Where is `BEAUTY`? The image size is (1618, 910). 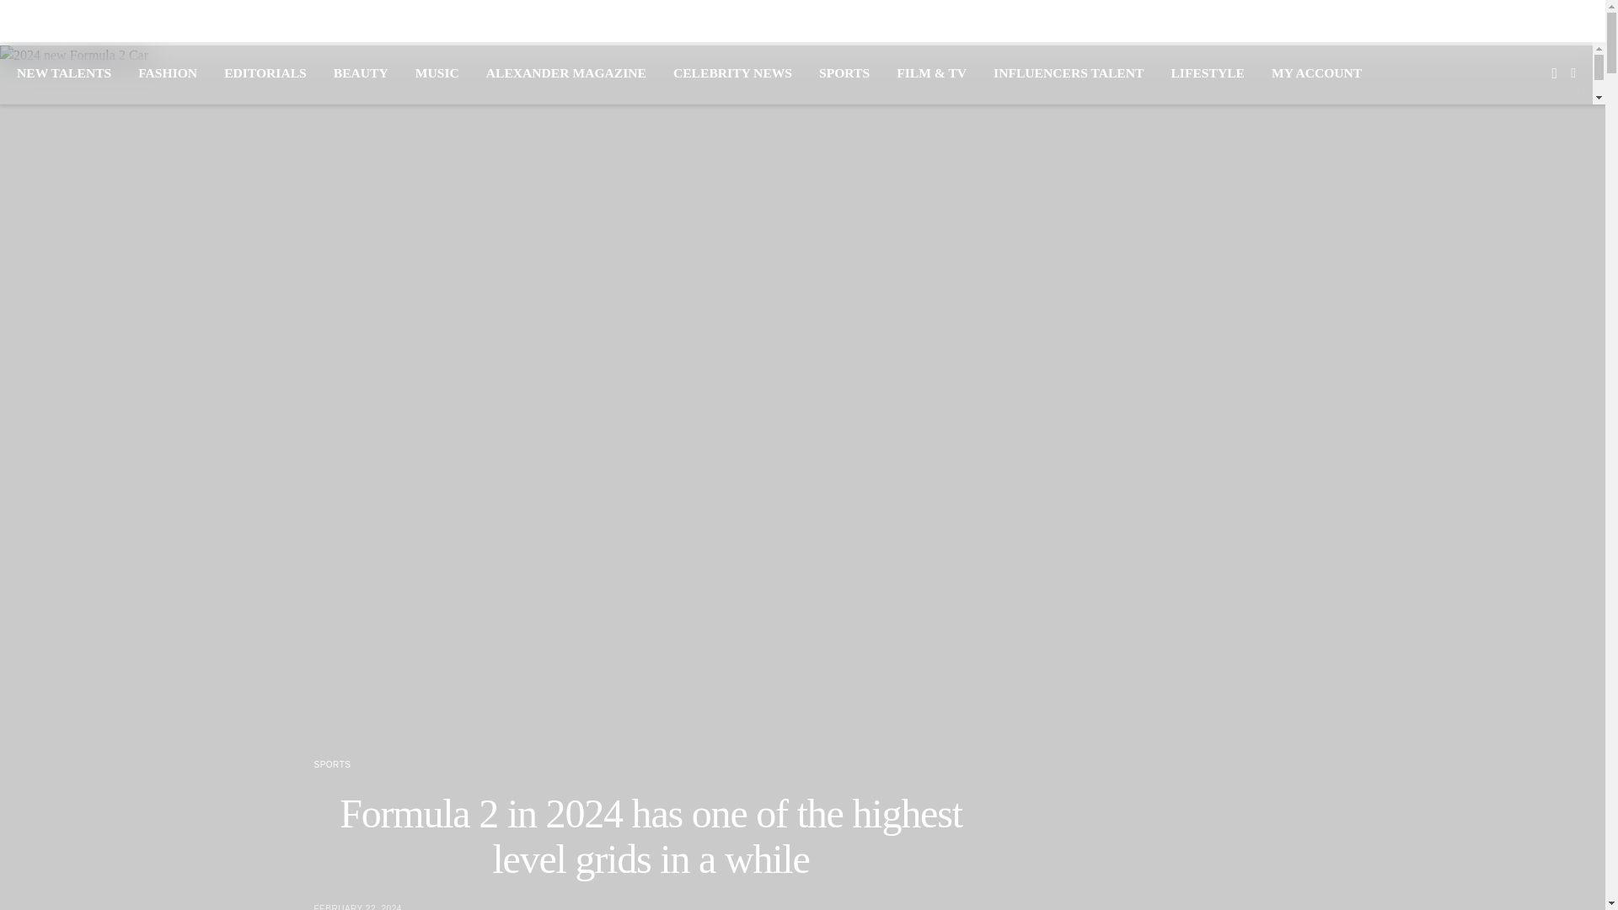
BEAUTY is located at coordinates (361, 72).